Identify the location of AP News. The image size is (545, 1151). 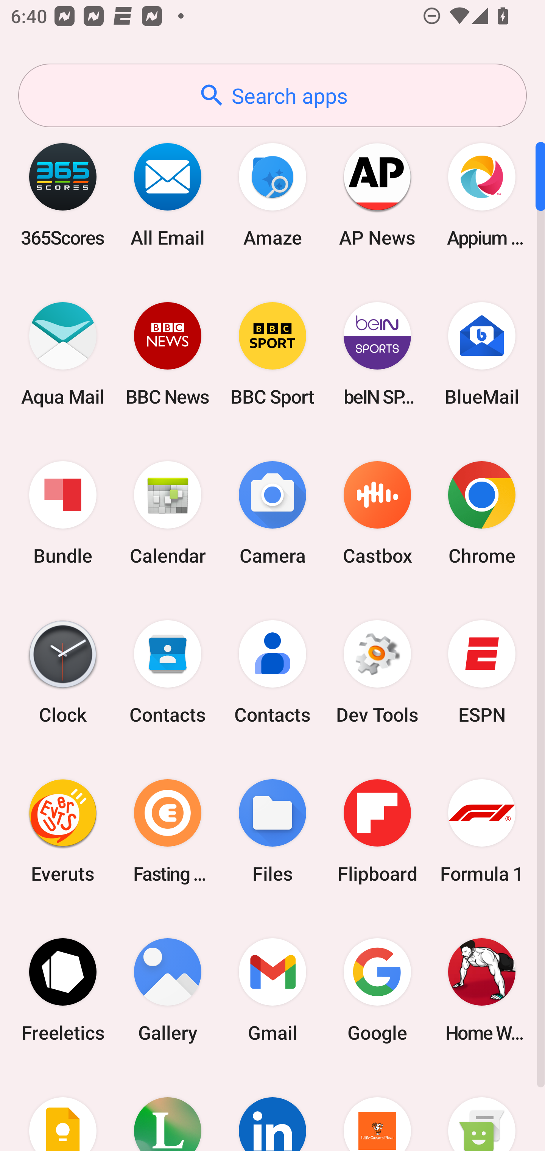
(377, 195).